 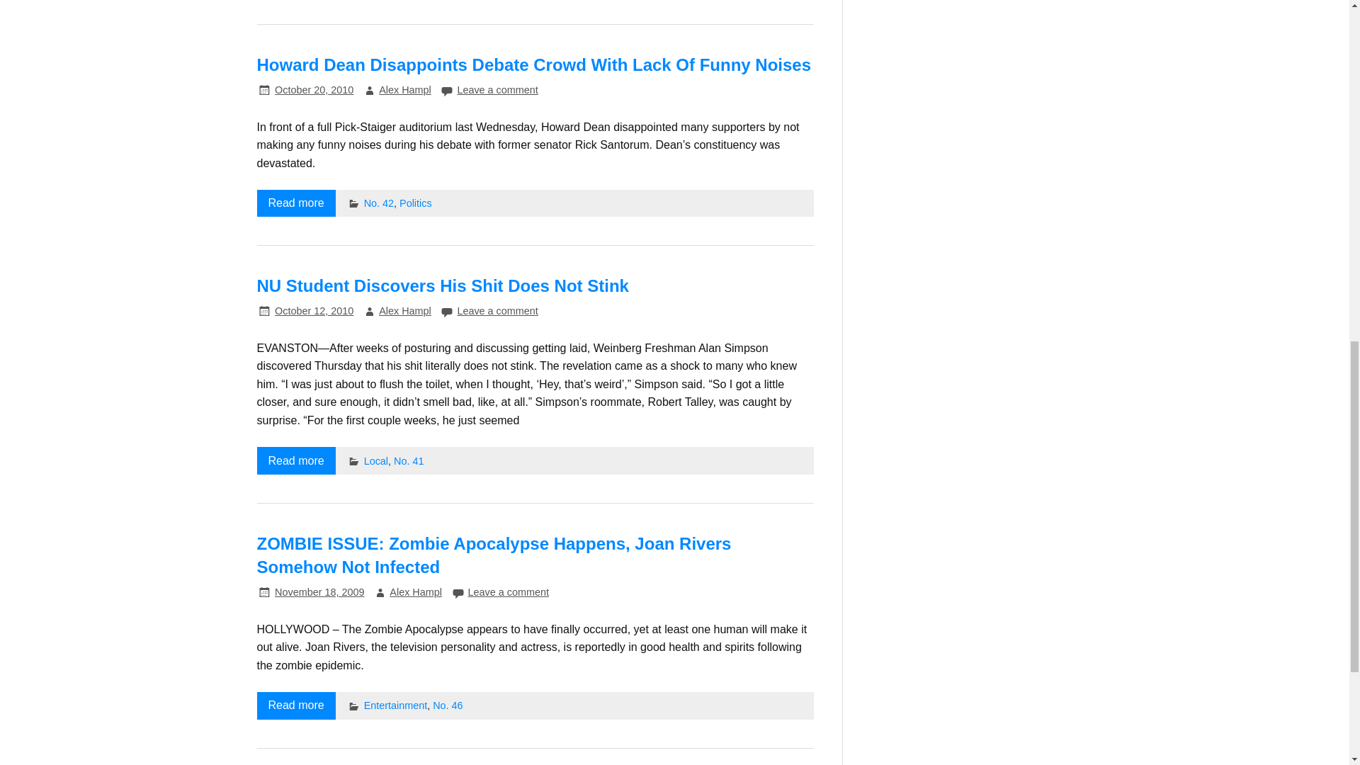 I want to click on View all posts by Alex Hampl, so click(x=405, y=310).